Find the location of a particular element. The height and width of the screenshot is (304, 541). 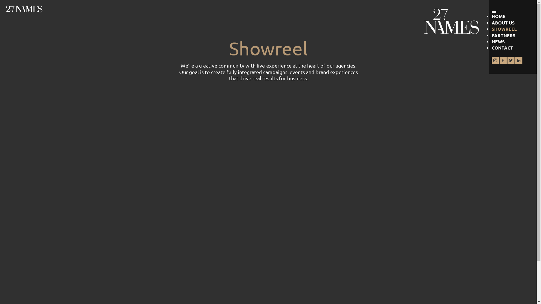

NEWS is located at coordinates (498, 42).